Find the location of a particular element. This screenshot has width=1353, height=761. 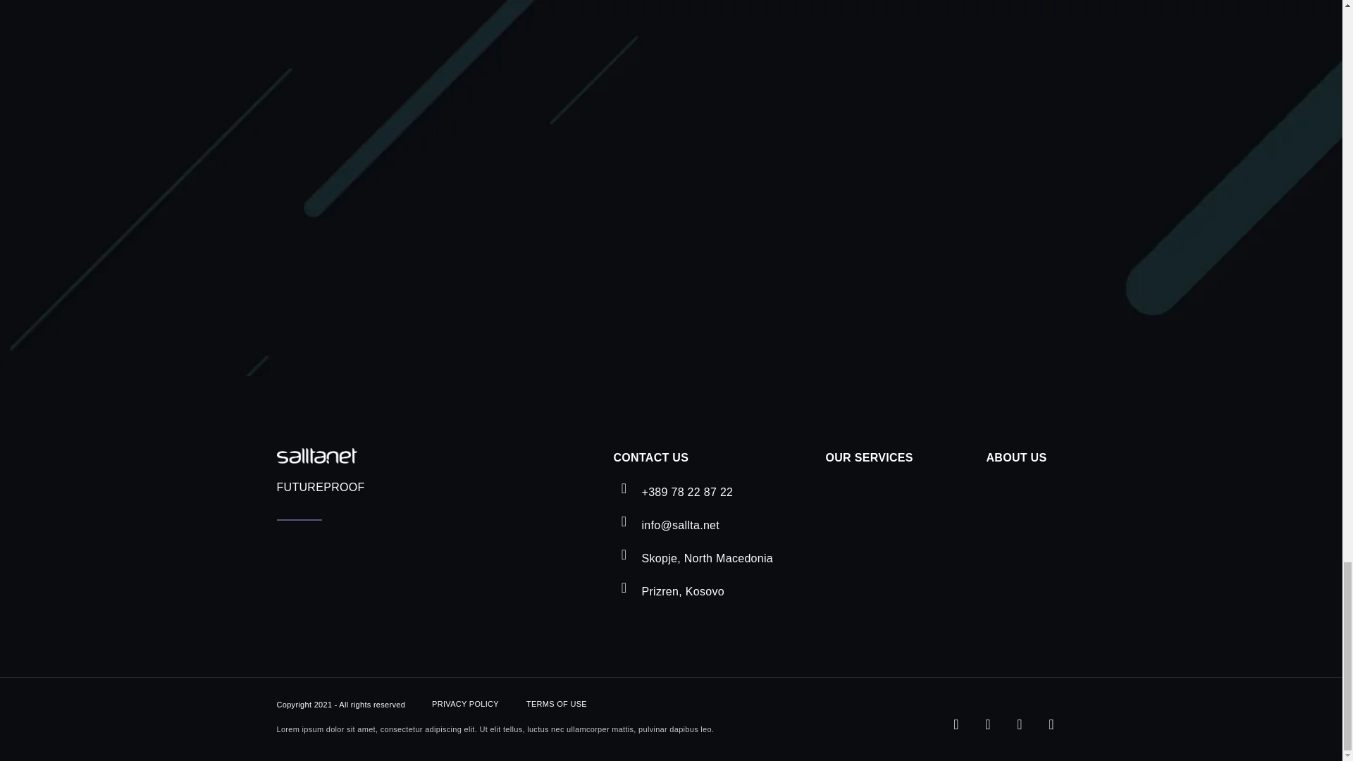

PRIVACY POLICY is located at coordinates (465, 705).